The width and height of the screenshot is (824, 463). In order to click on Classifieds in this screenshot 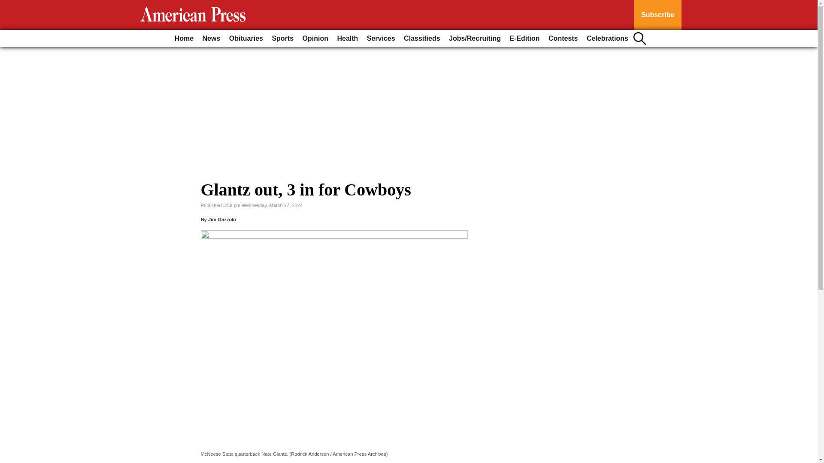, I will do `click(421, 39)`.